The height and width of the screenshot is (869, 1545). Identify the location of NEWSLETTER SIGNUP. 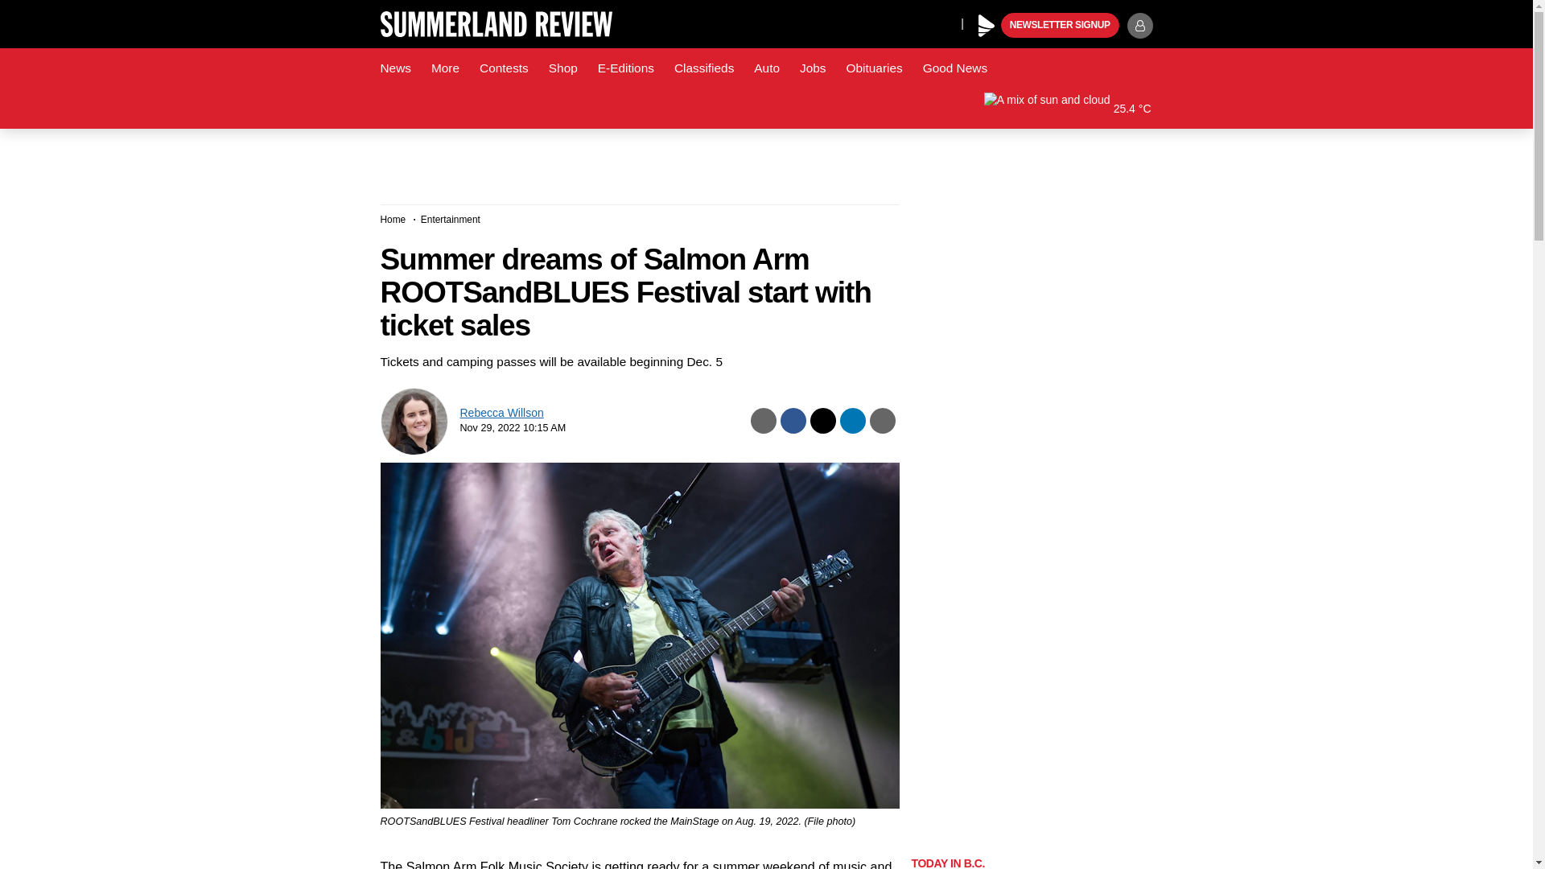
(1060, 26).